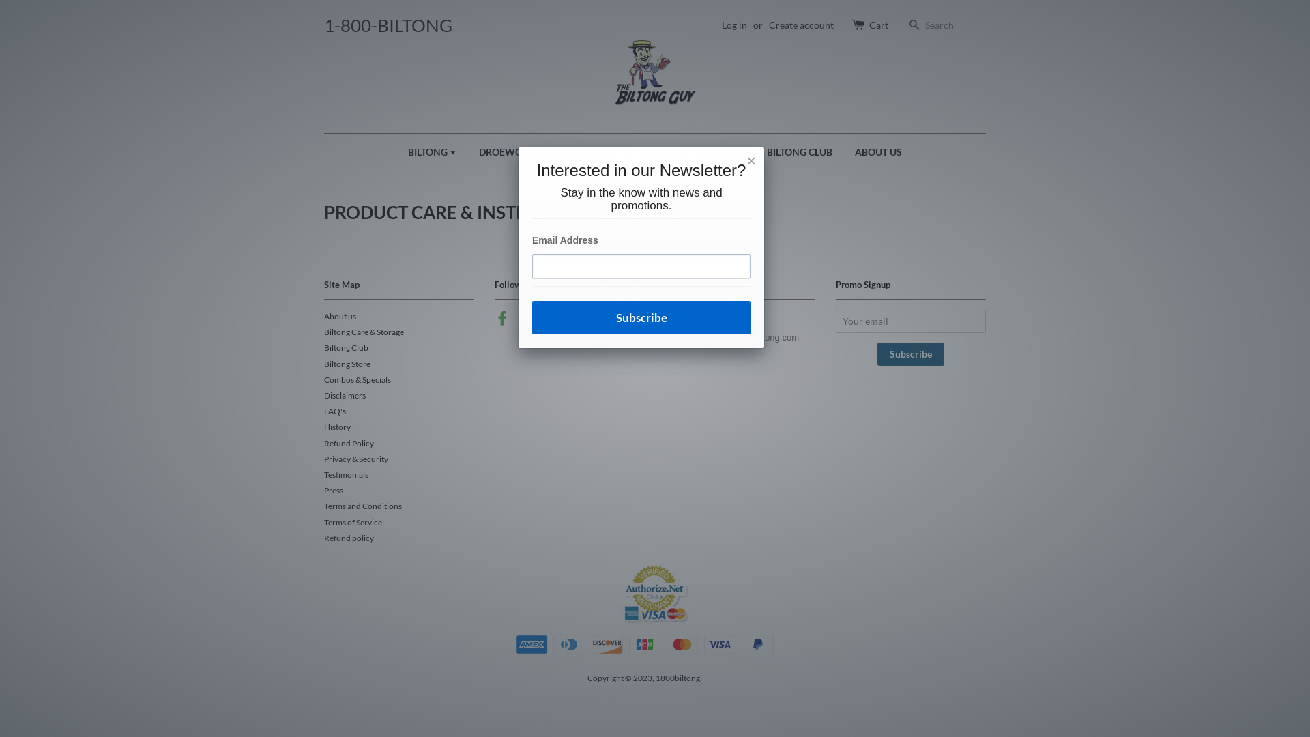 This screenshot has height=737, width=1310. What do you see at coordinates (911, 354) in the screenshot?
I see `Subscribe` at bounding box center [911, 354].